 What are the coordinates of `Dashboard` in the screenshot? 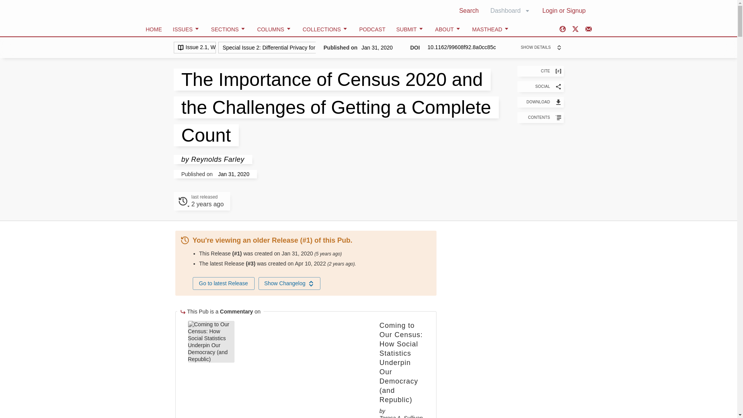 It's located at (372, 29).